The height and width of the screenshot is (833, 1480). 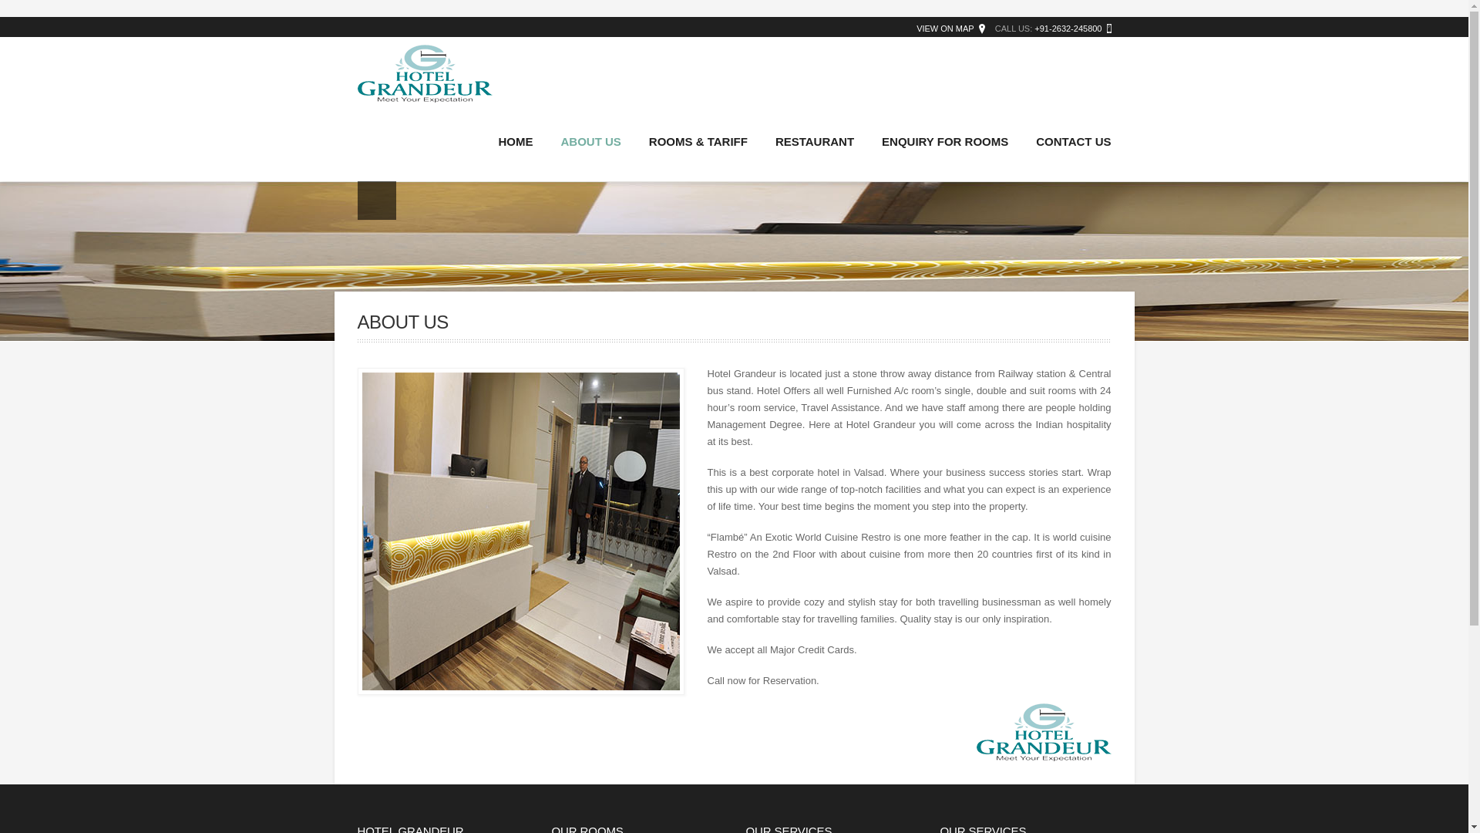 I want to click on RESTAURANT, so click(x=814, y=142).